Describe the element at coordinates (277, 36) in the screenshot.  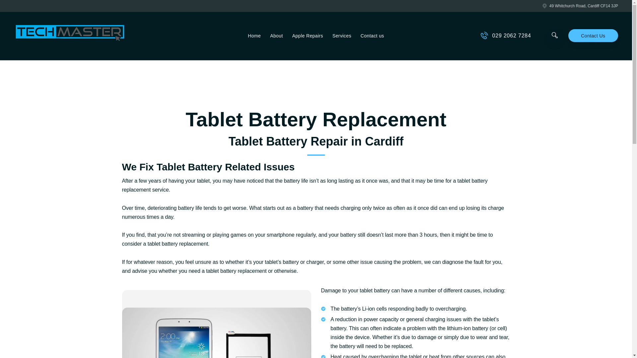
I see `About` at that location.